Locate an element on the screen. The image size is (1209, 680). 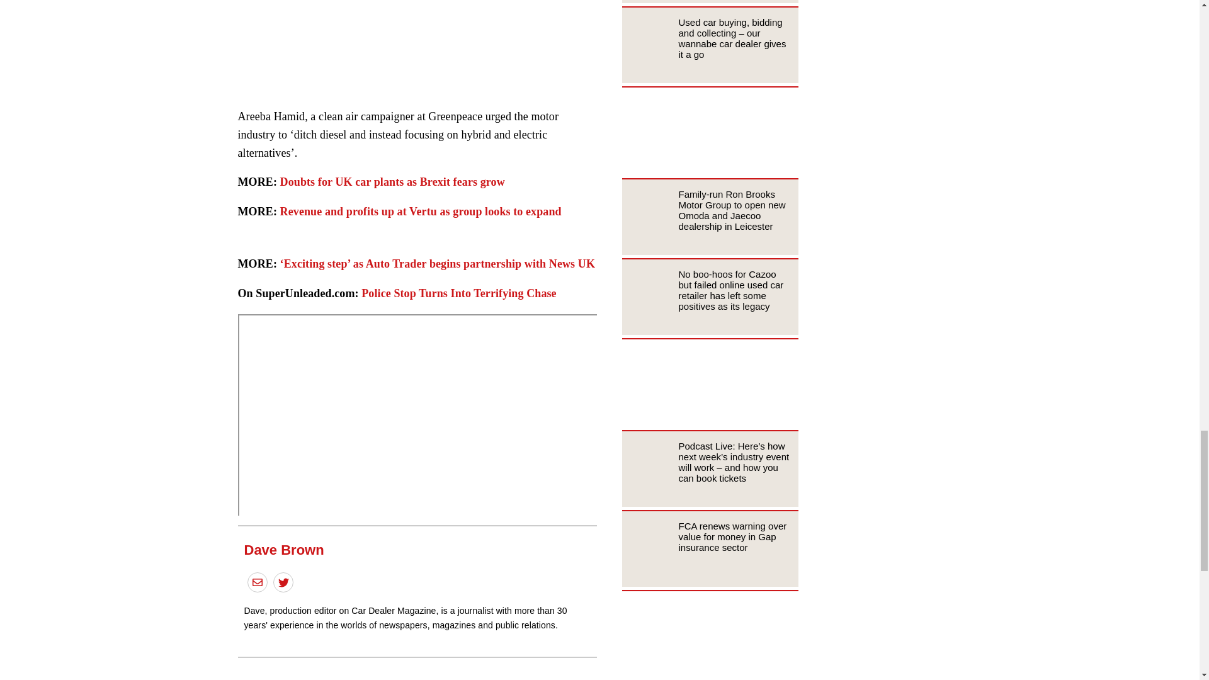
Doubts for UK car plants as Brexit fears grow is located at coordinates (393, 181).